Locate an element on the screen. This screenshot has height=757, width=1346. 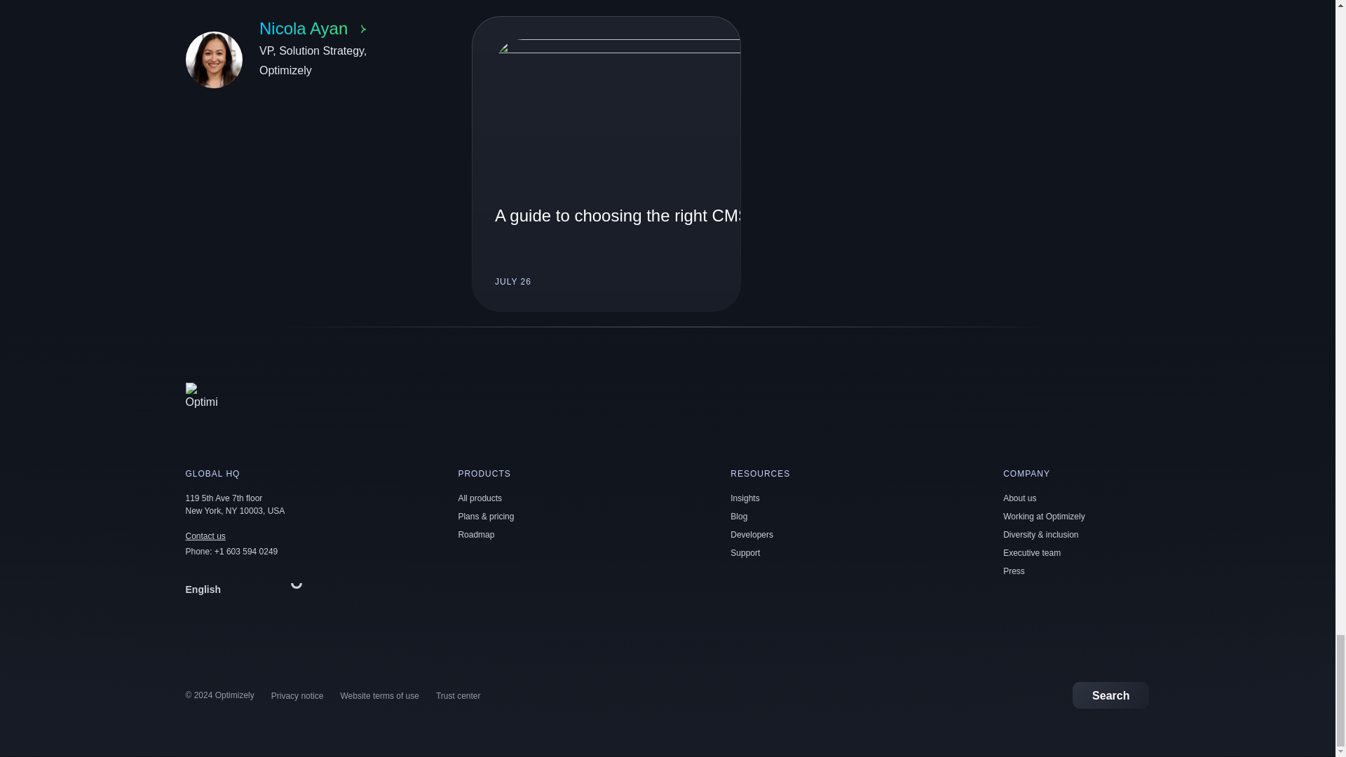
Support is located at coordinates (606, 163).